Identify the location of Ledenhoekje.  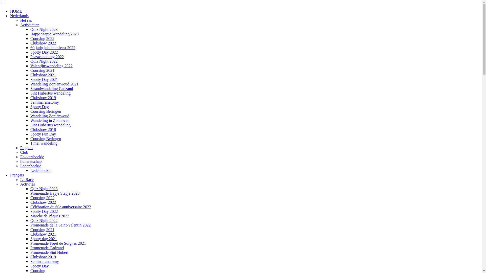
(31, 166).